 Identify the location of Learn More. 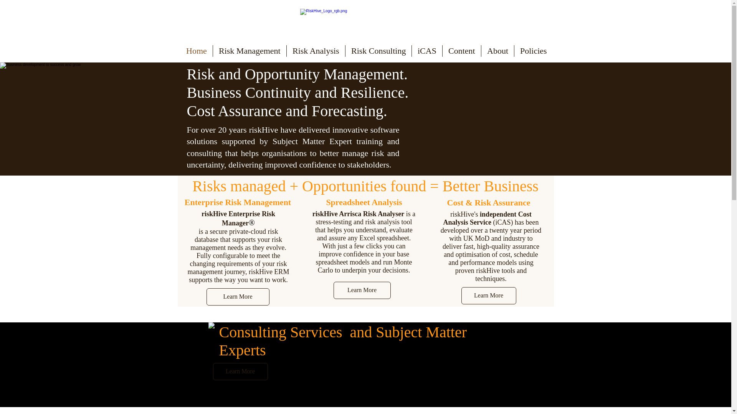
(489, 296).